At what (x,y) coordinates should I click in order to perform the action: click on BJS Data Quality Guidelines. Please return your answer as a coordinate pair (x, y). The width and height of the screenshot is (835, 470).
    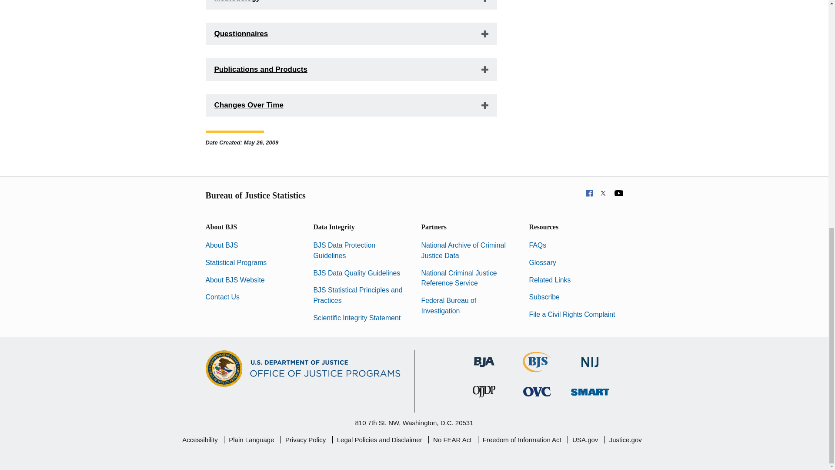
    Looking at the image, I should click on (357, 273).